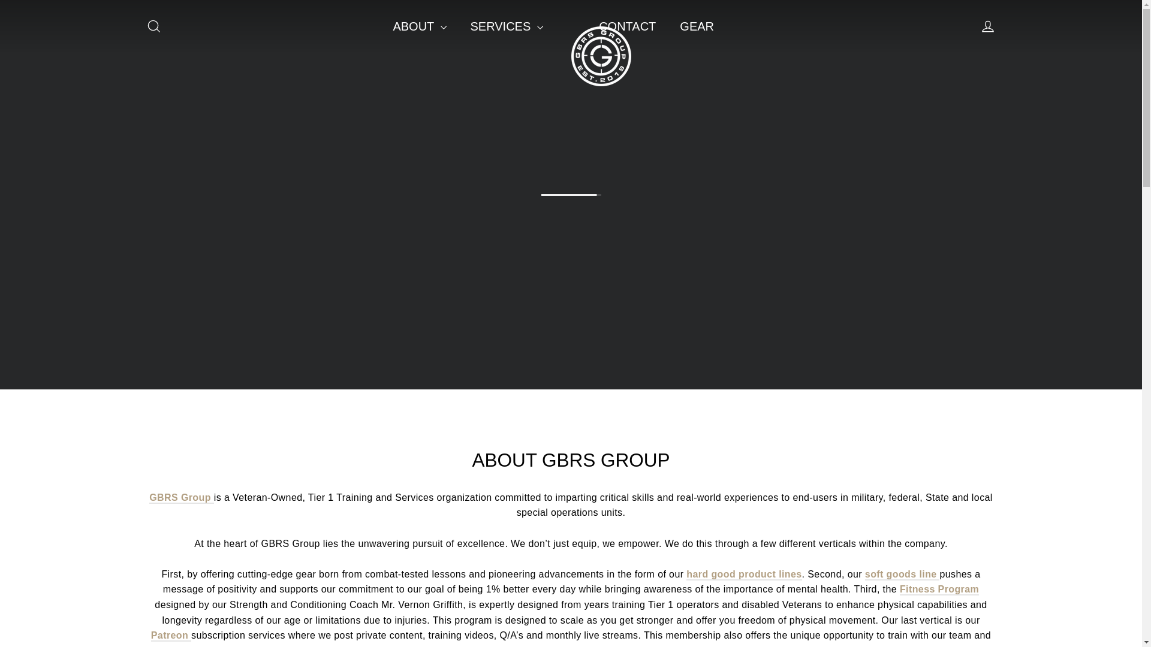  What do you see at coordinates (170, 636) in the screenshot?
I see `GBRS Group Knowledge Transfer` at bounding box center [170, 636].